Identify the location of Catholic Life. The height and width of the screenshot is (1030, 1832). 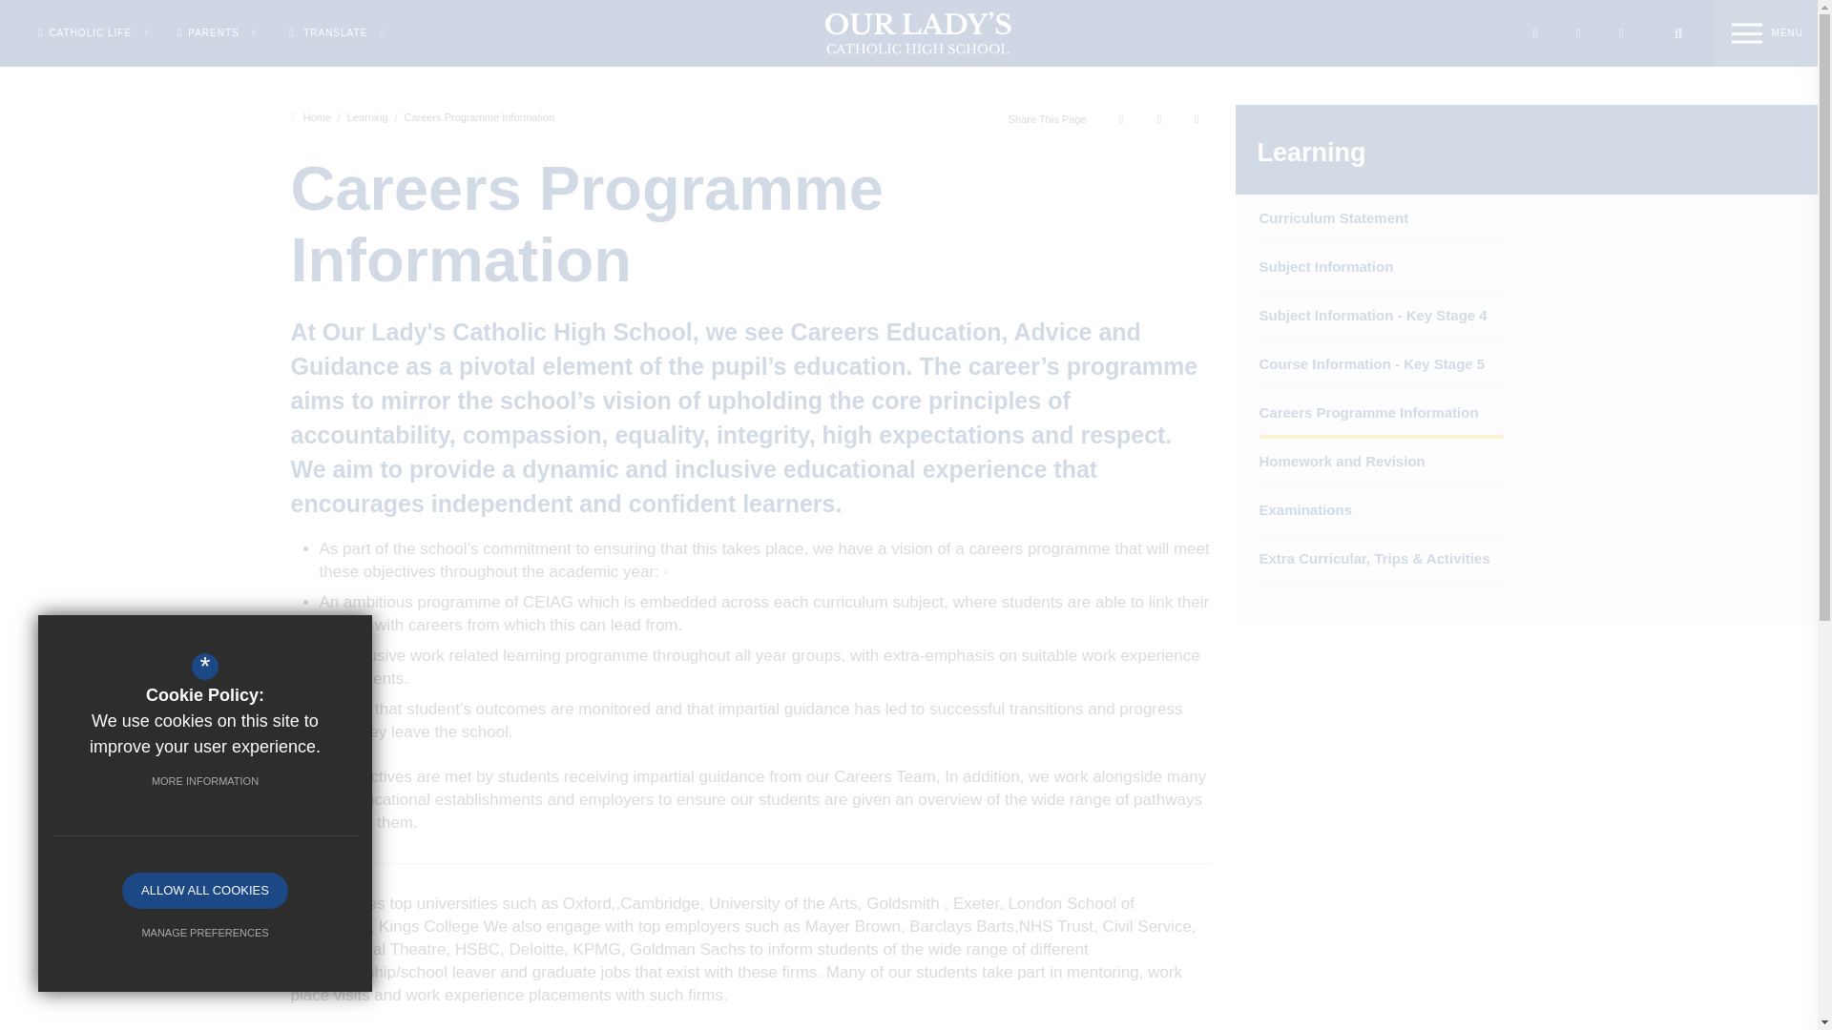
(94, 32).